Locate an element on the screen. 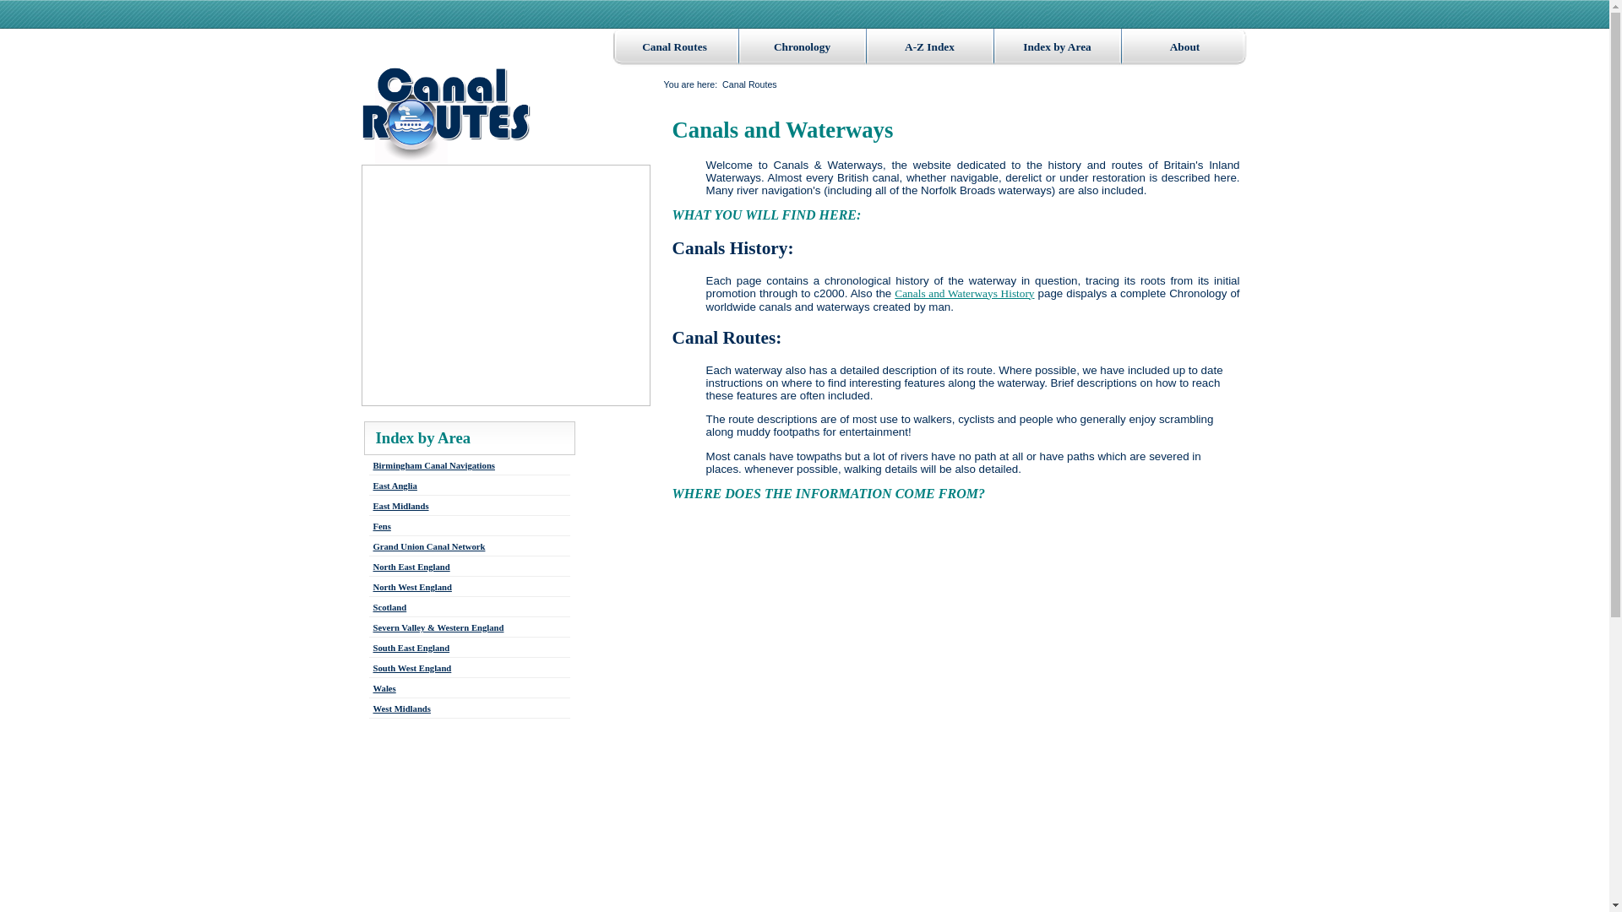  South West England is located at coordinates (412, 669).